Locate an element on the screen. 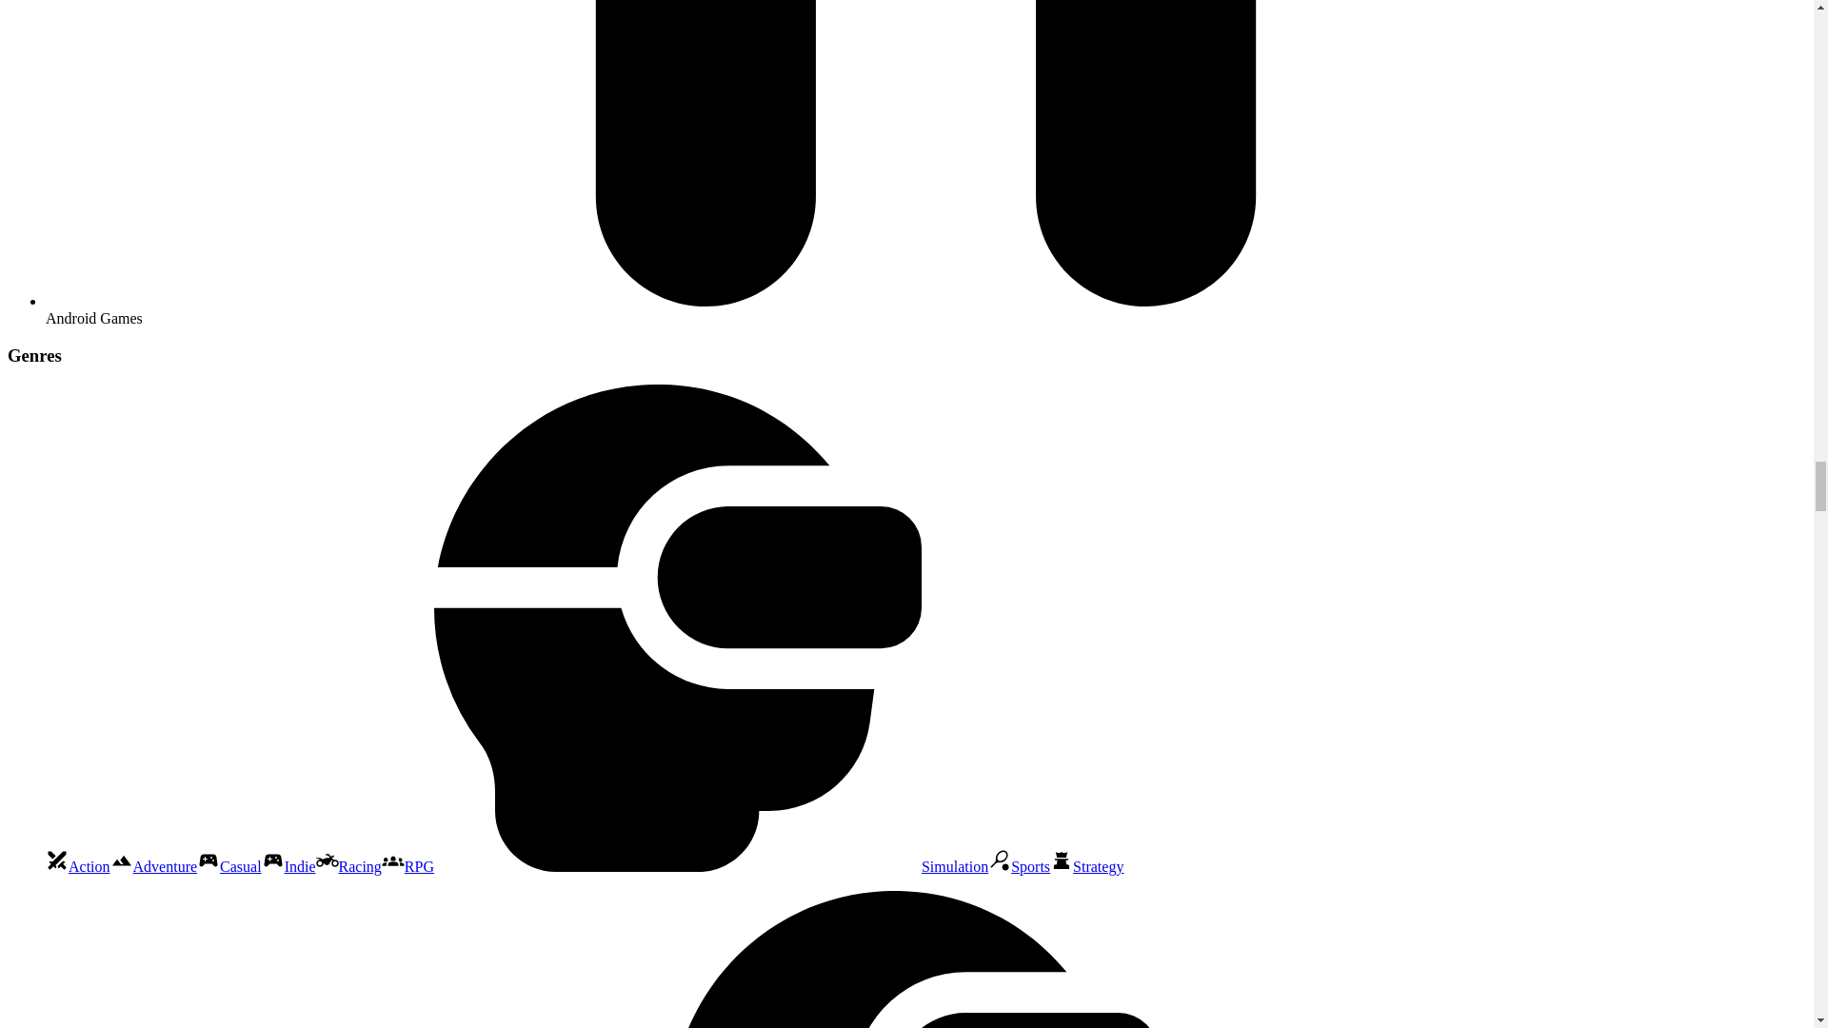  Sports is located at coordinates (1019, 866).